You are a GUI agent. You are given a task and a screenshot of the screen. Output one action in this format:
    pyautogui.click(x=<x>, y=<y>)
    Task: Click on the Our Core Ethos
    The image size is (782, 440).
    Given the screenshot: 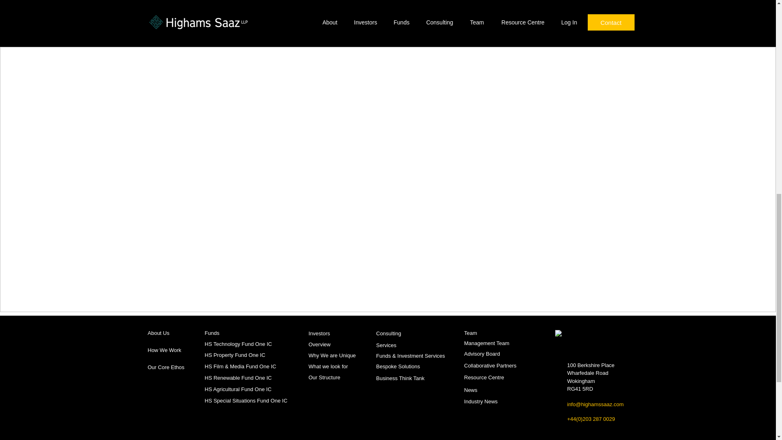 What is the action you would take?
    pyautogui.click(x=165, y=367)
    